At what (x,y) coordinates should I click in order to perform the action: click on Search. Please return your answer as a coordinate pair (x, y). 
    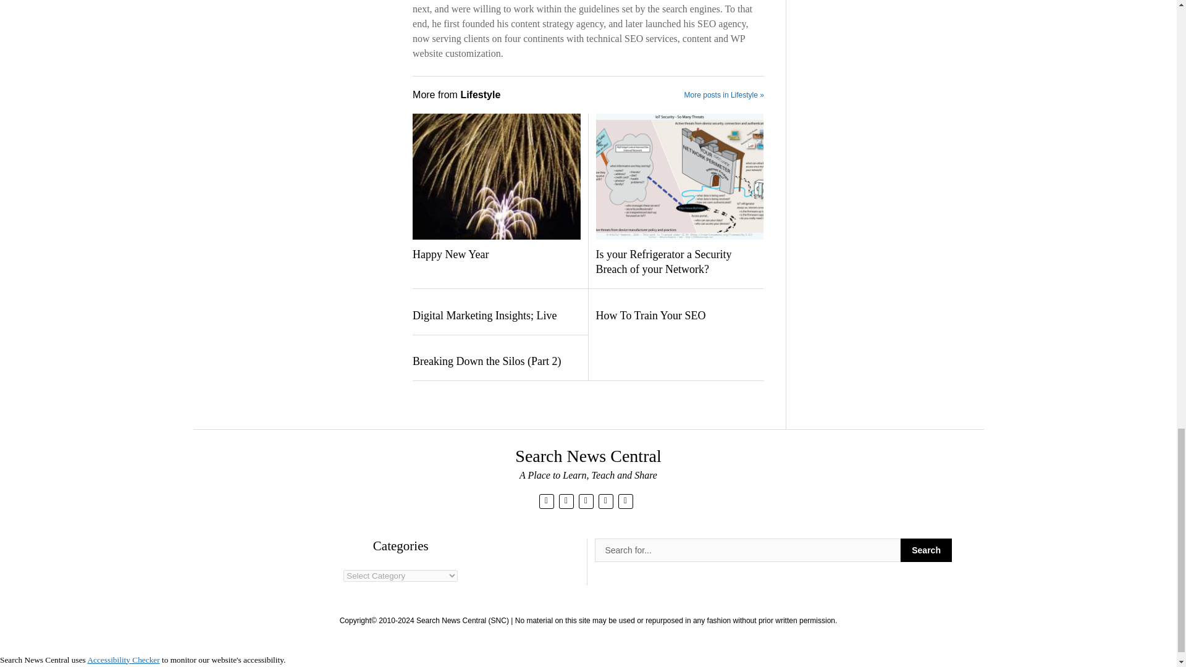
    Looking at the image, I should click on (926, 550).